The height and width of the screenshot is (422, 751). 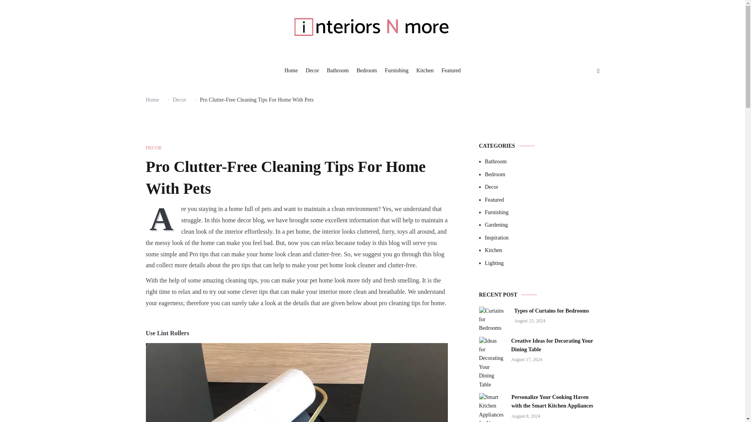 What do you see at coordinates (163, 218) in the screenshot?
I see `A` at bounding box center [163, 218].